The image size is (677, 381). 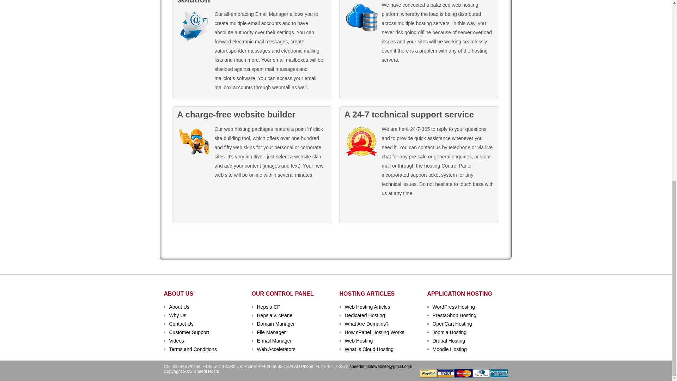 I want to click on A cloud hosting platform, so click(x=361, y=17).